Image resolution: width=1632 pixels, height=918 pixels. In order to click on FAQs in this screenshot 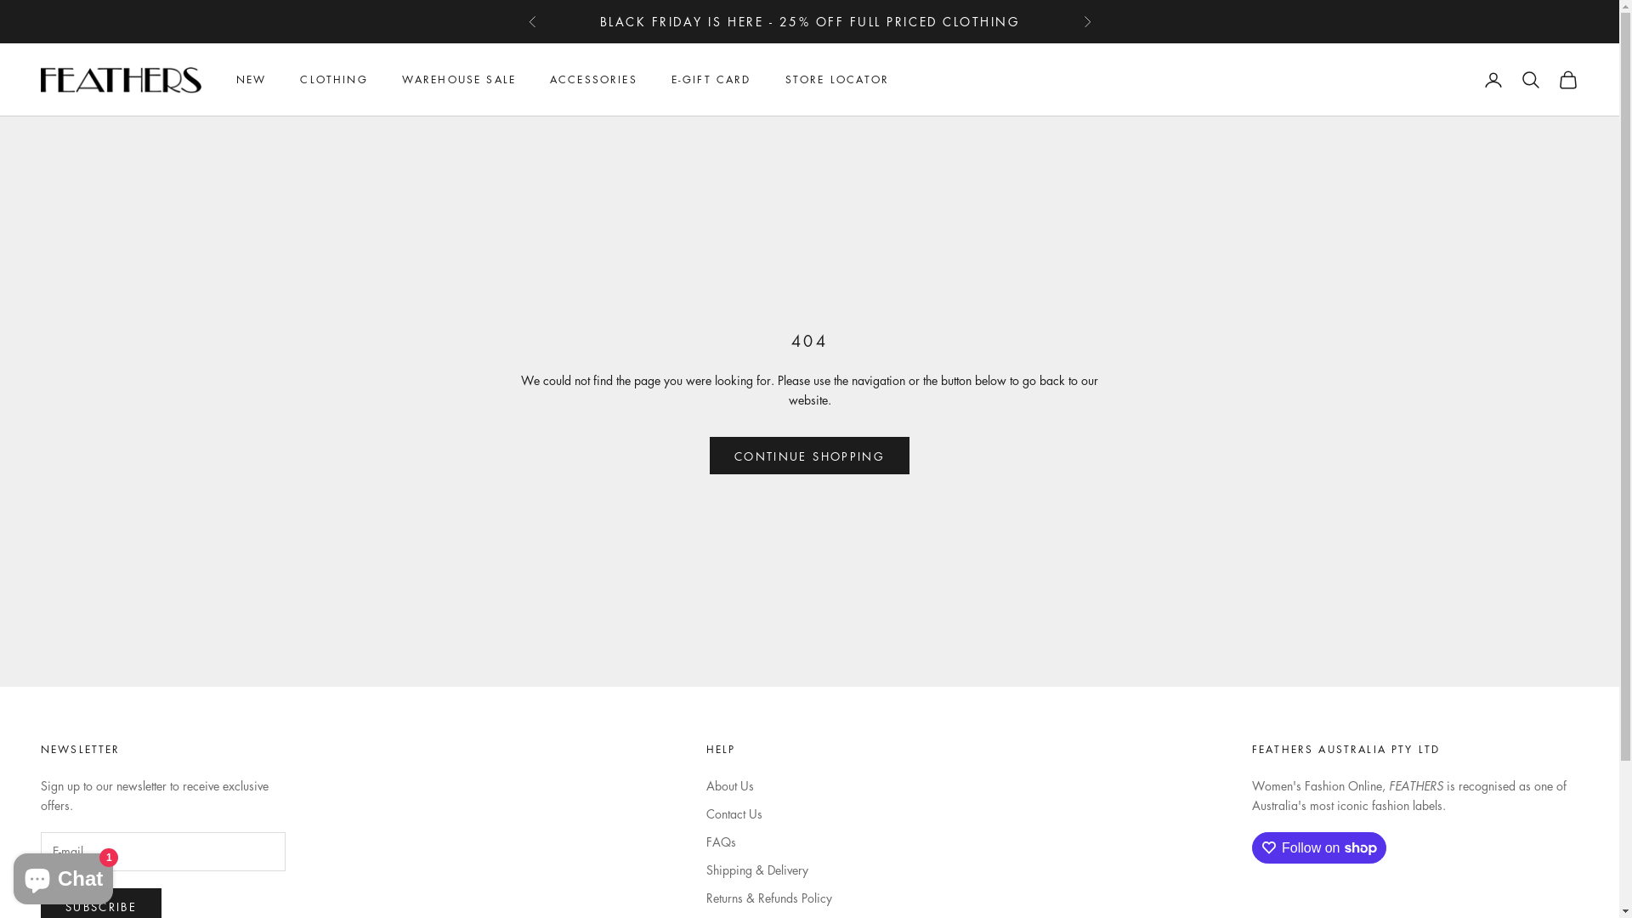, I will do `click(721, 841)`.